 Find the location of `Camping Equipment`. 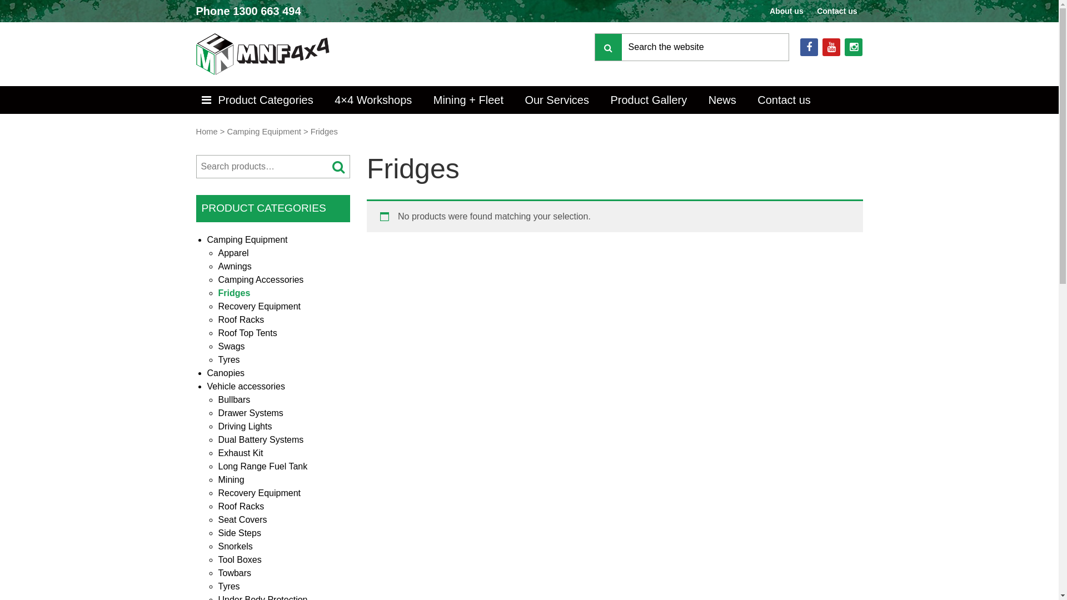

Camping Equipment is located at coordinates (247, 240).